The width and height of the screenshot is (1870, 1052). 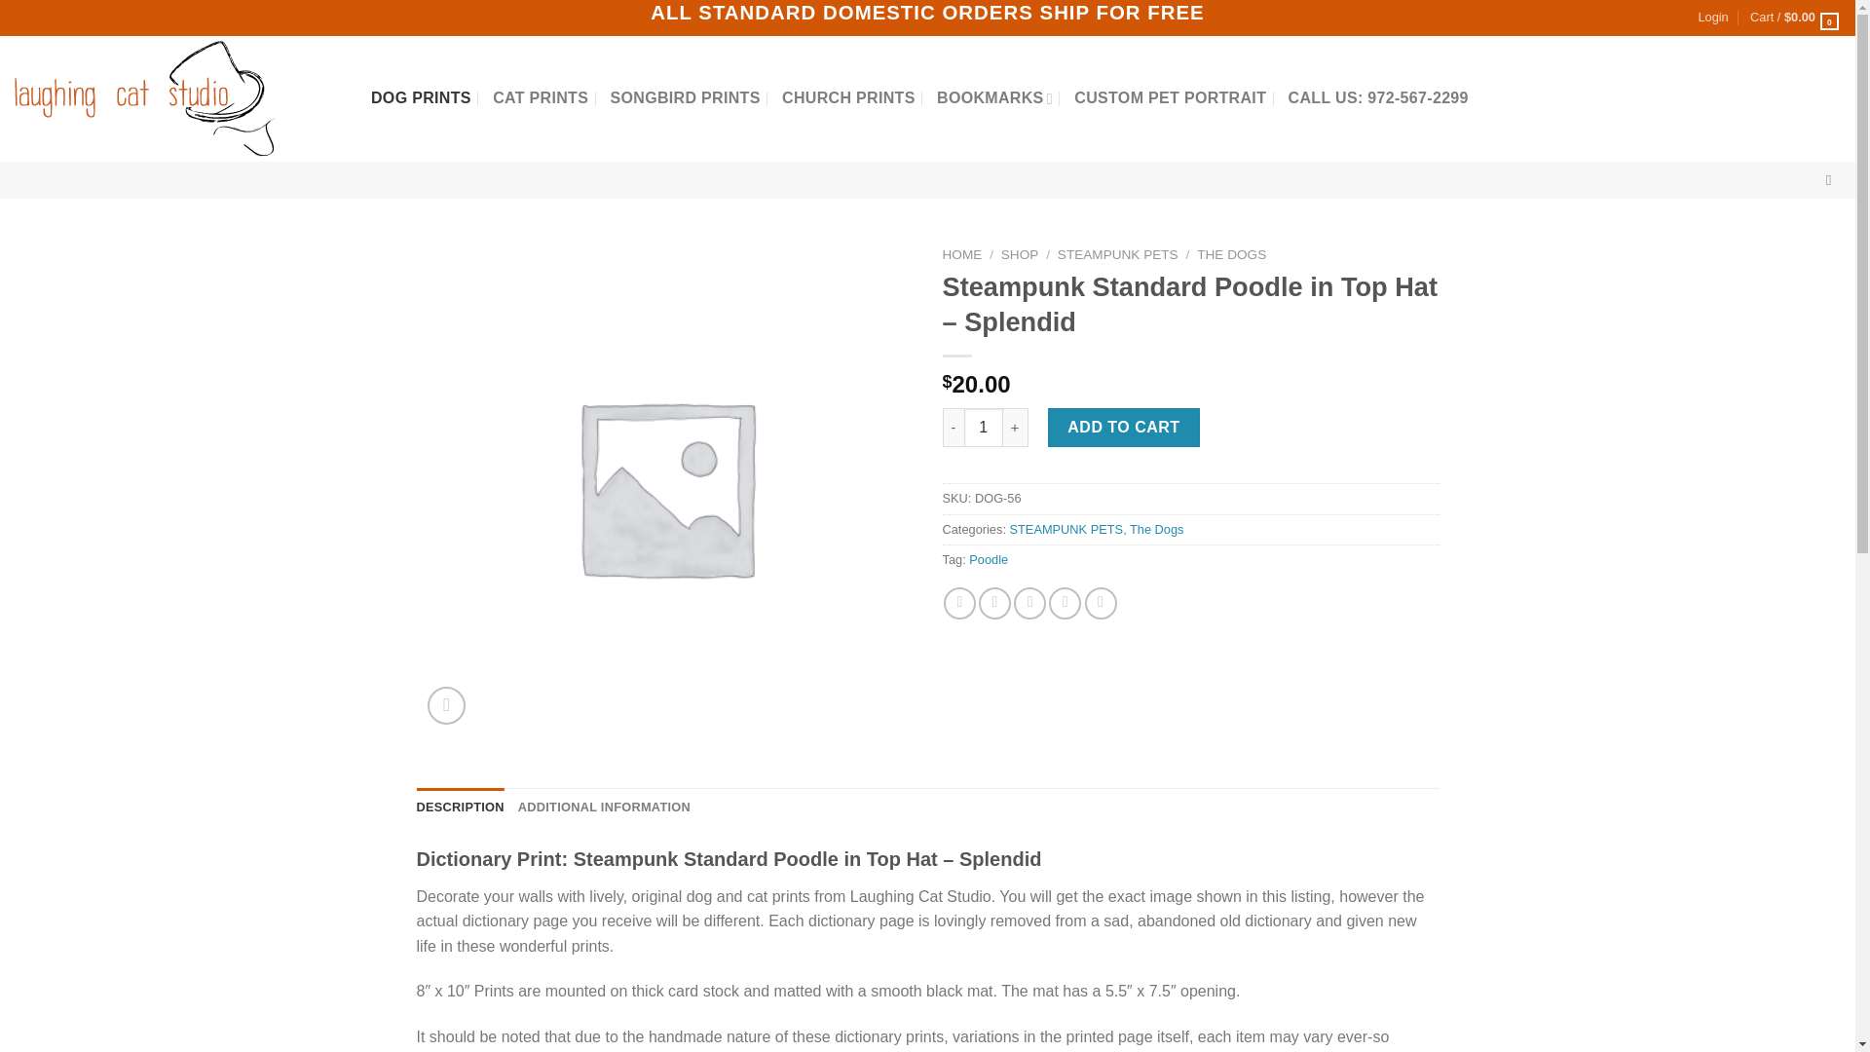 What do you see at coordinates (1156, 528) in the screenshot?
I see `The Dogs` at bounding box center [1156, 528].